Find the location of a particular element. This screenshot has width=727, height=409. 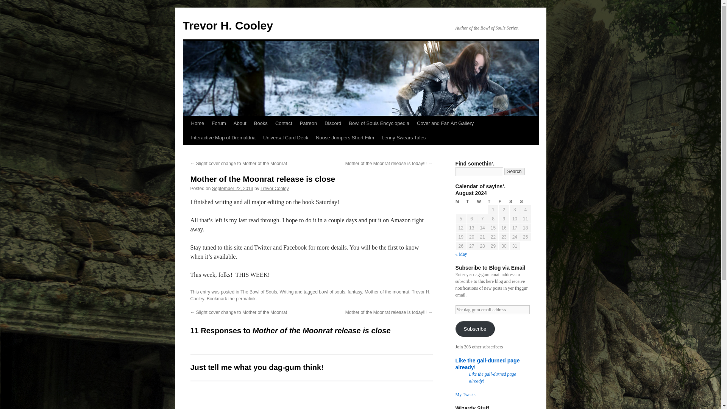

Forum is located at coordinates (219, 123).